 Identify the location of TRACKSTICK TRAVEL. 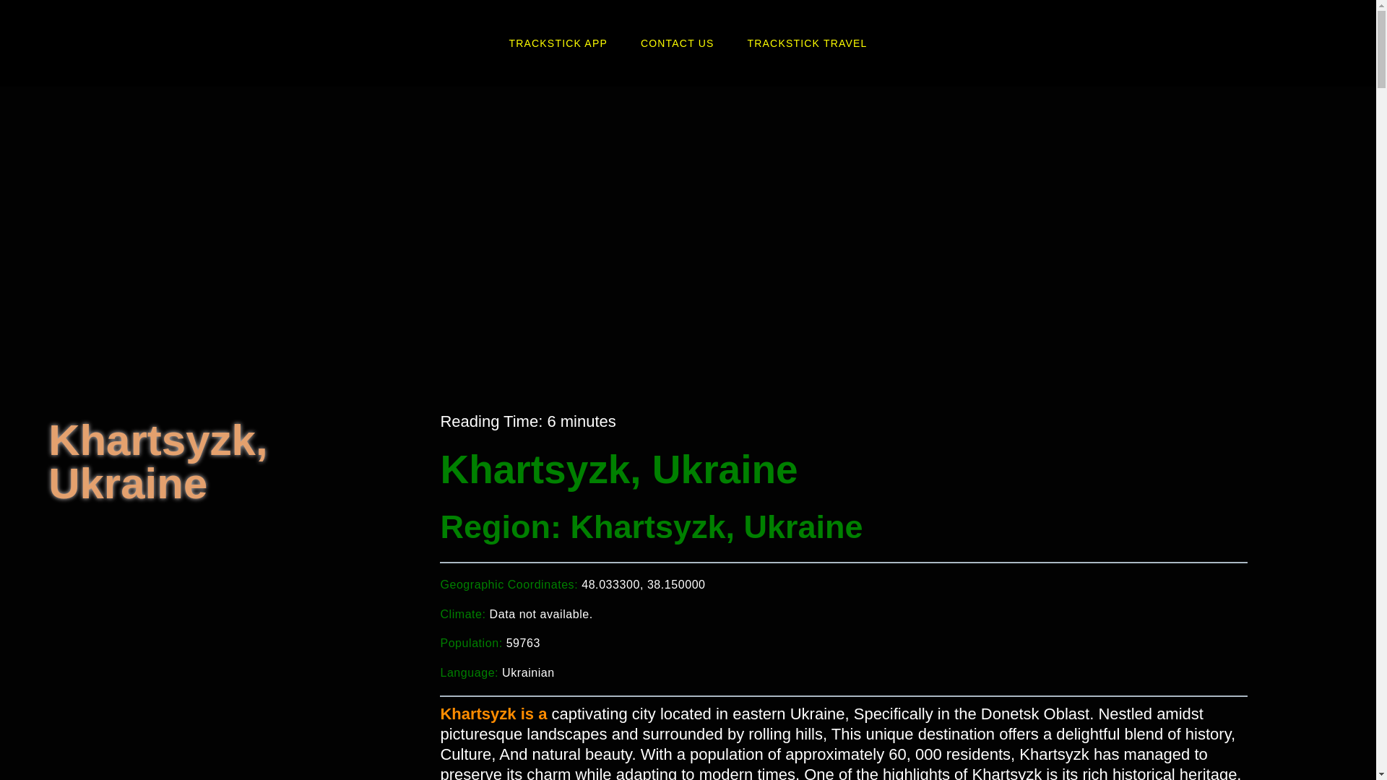
(808, 43).